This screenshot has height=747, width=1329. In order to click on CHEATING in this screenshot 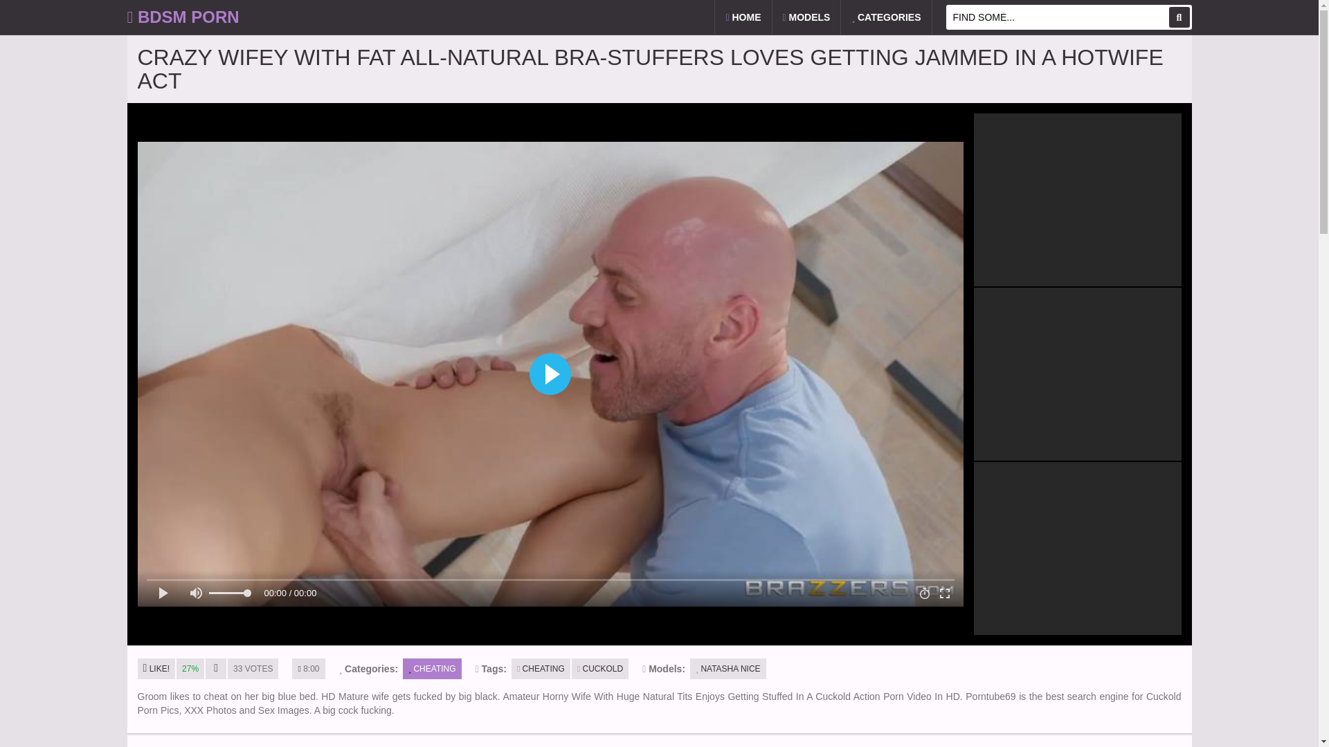, I will do `click(541, 668)`.